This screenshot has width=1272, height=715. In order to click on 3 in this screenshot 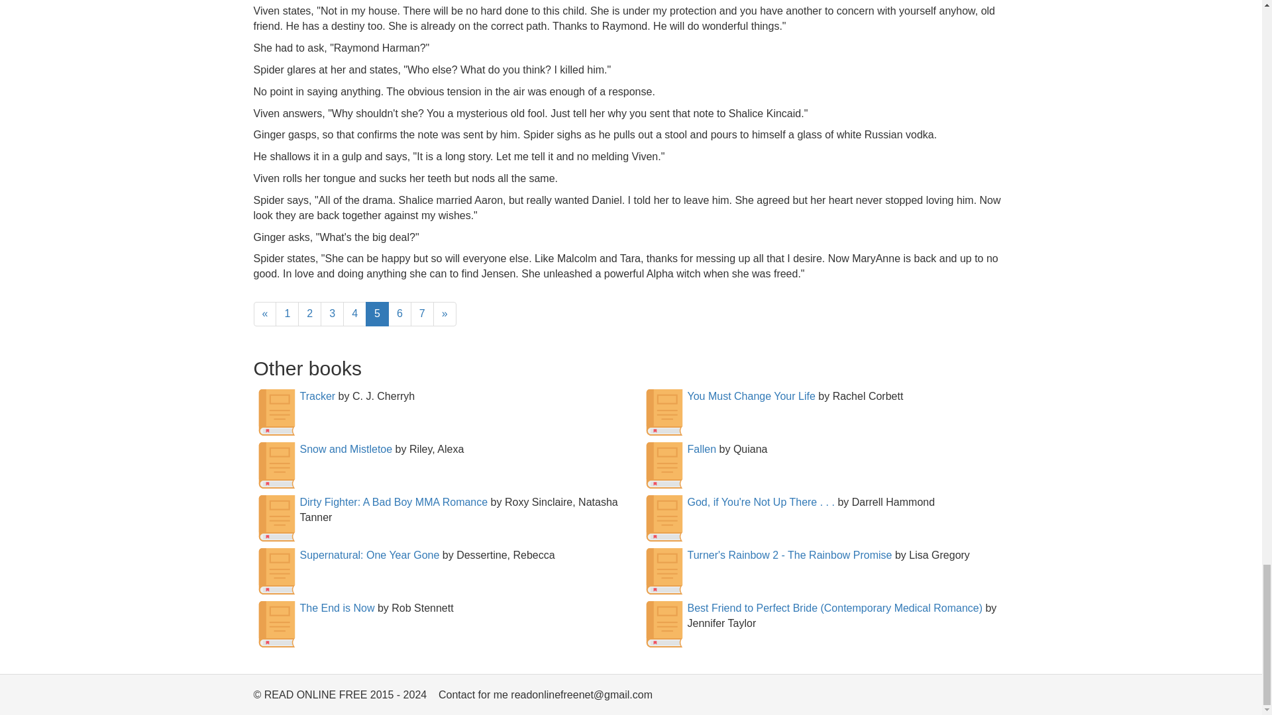, I will do `click(331, 314)`.